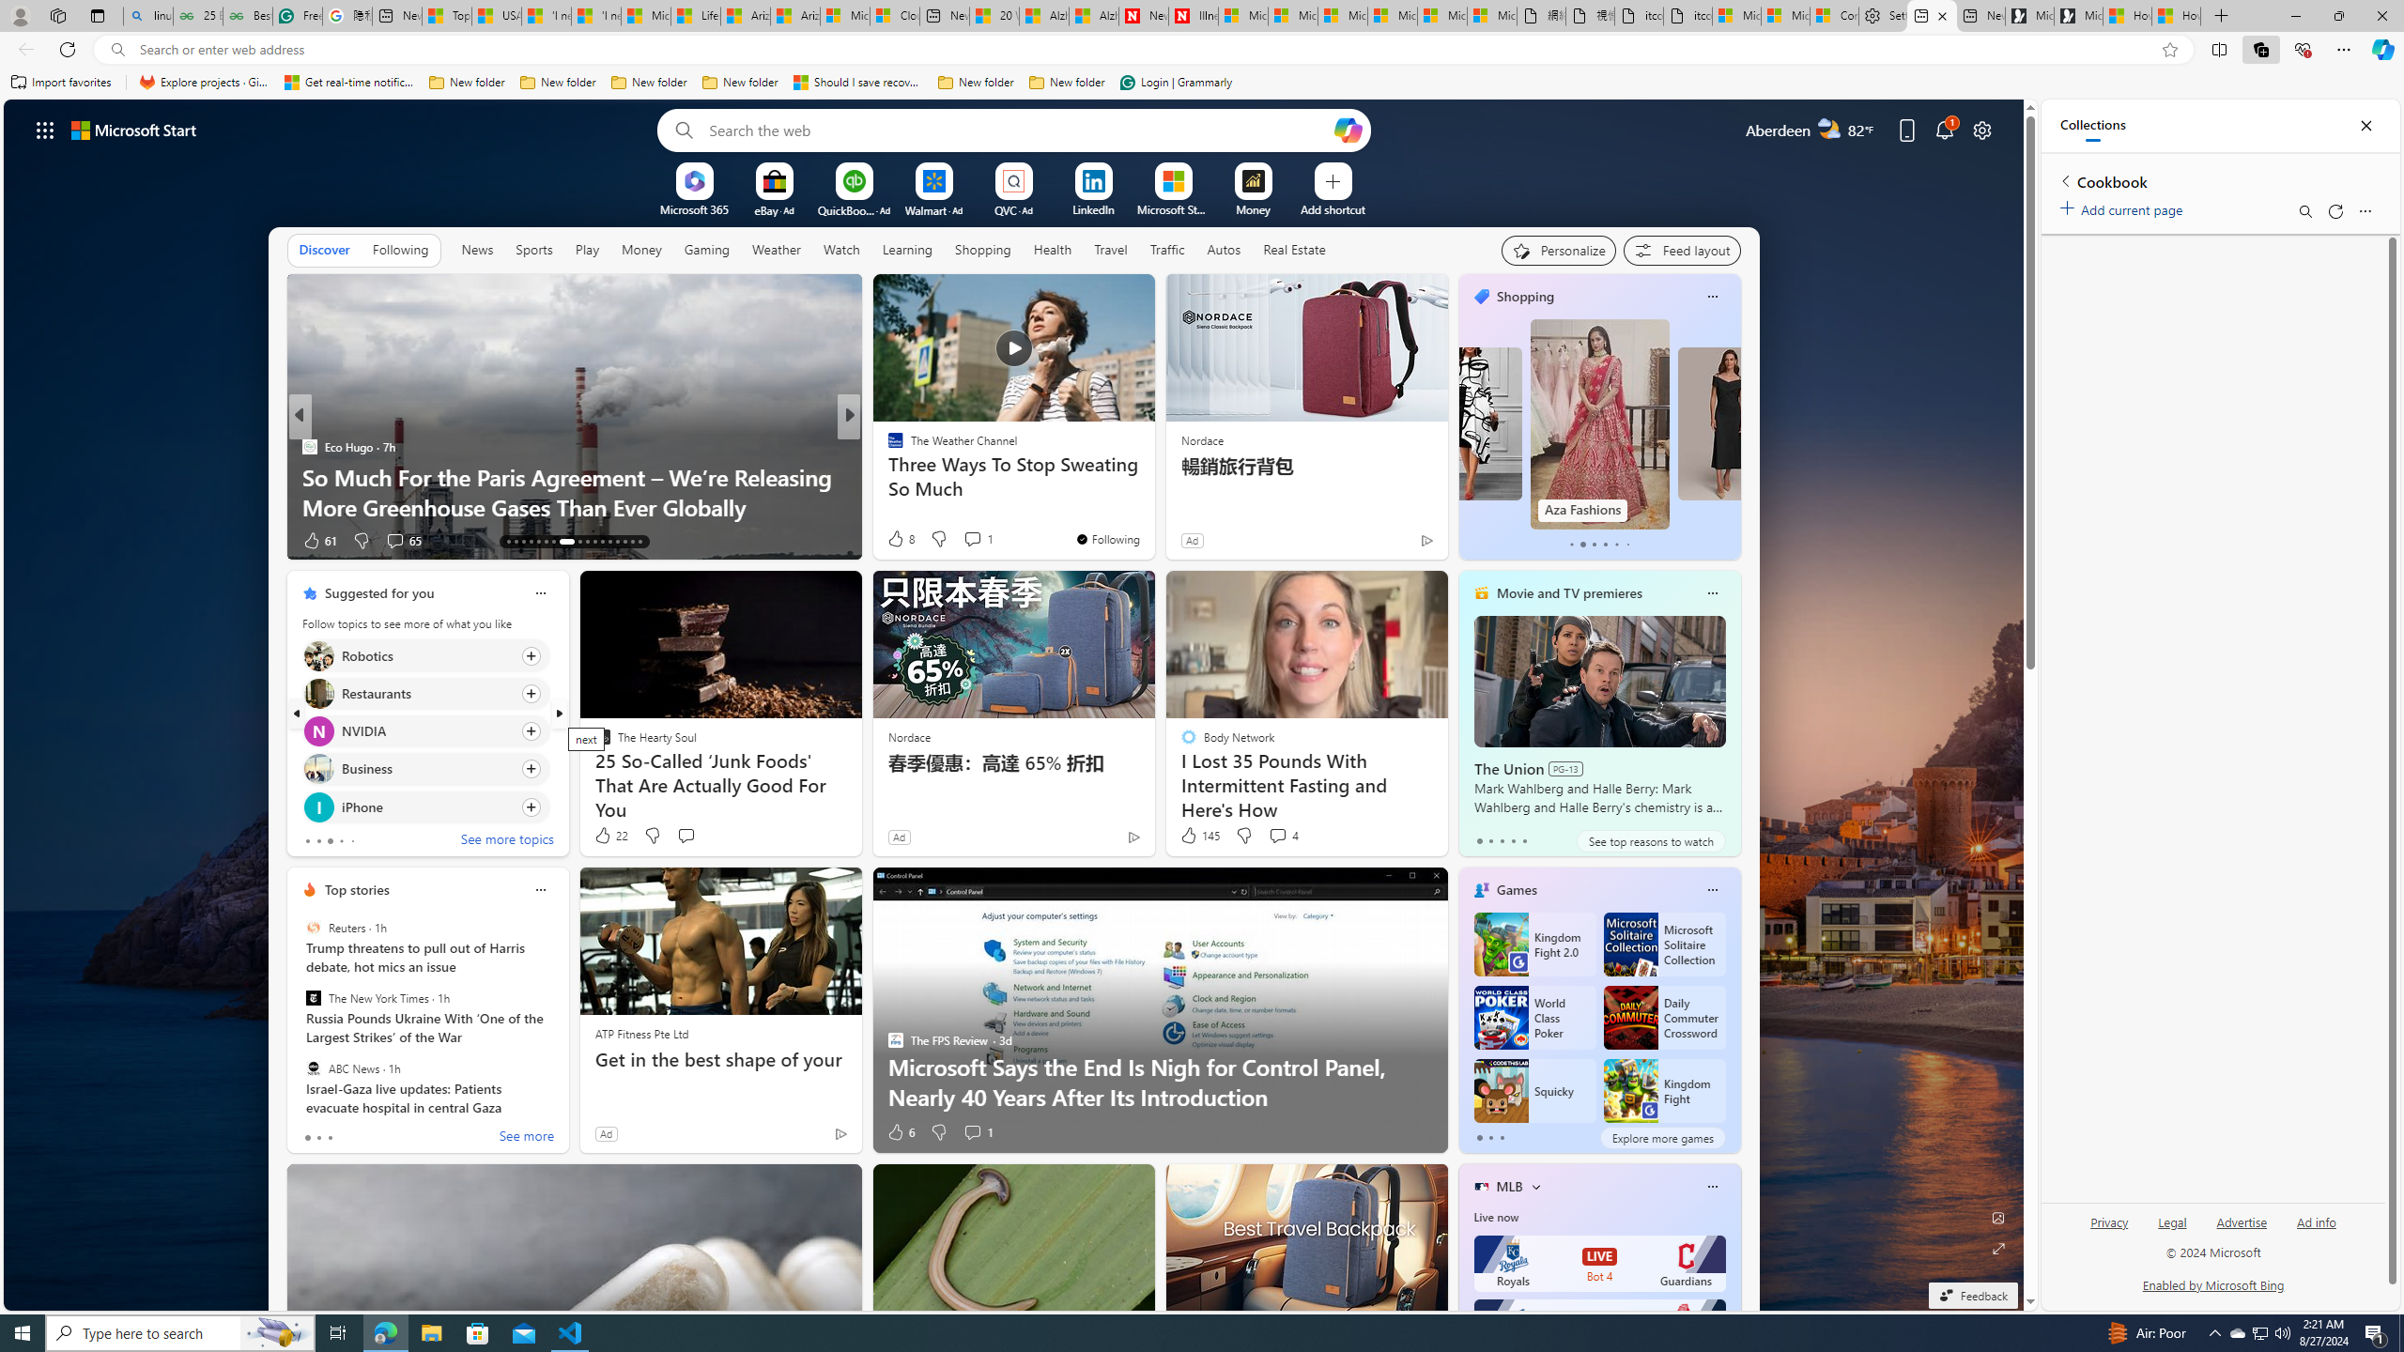 Image resolution: width=2404 pixels, height=1352 pixels. What do you see at coordinates (1998, 1249) in the screenshot?
I see `Expand background` at bounding box center [1998, 1249].